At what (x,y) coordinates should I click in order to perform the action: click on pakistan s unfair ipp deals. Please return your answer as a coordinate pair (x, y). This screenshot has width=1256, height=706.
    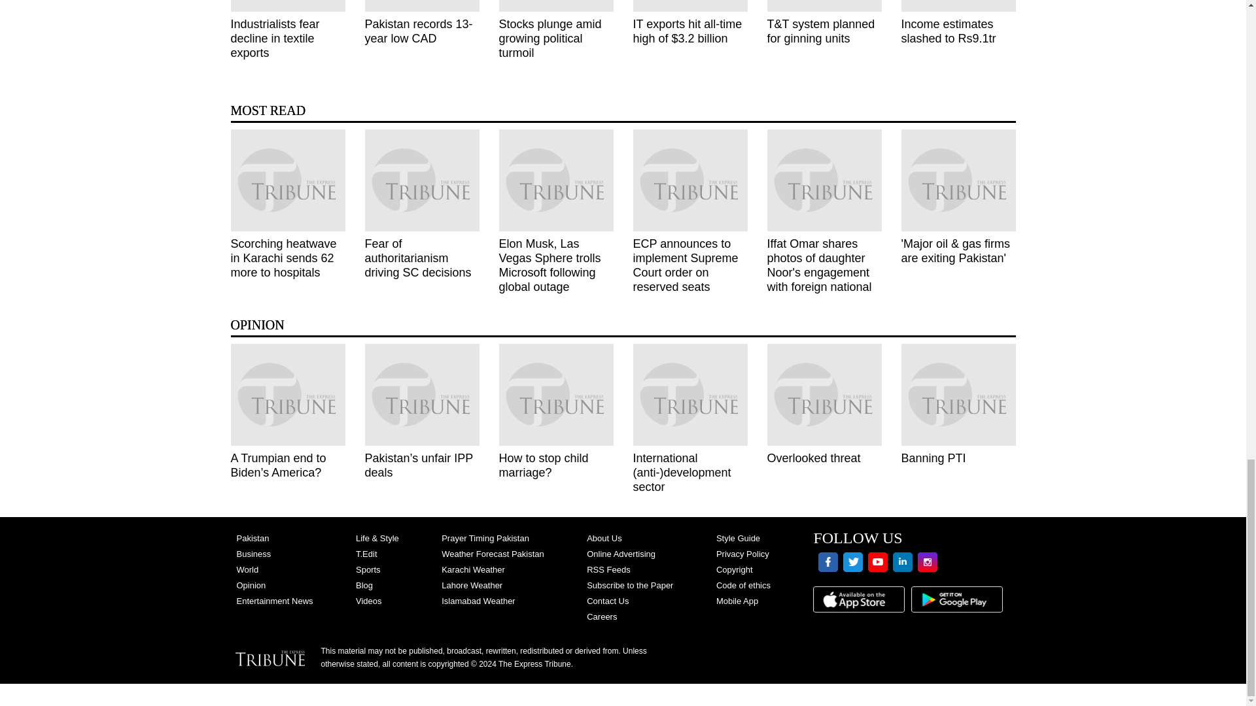
    Looking at the image, I should click on (423, 394).